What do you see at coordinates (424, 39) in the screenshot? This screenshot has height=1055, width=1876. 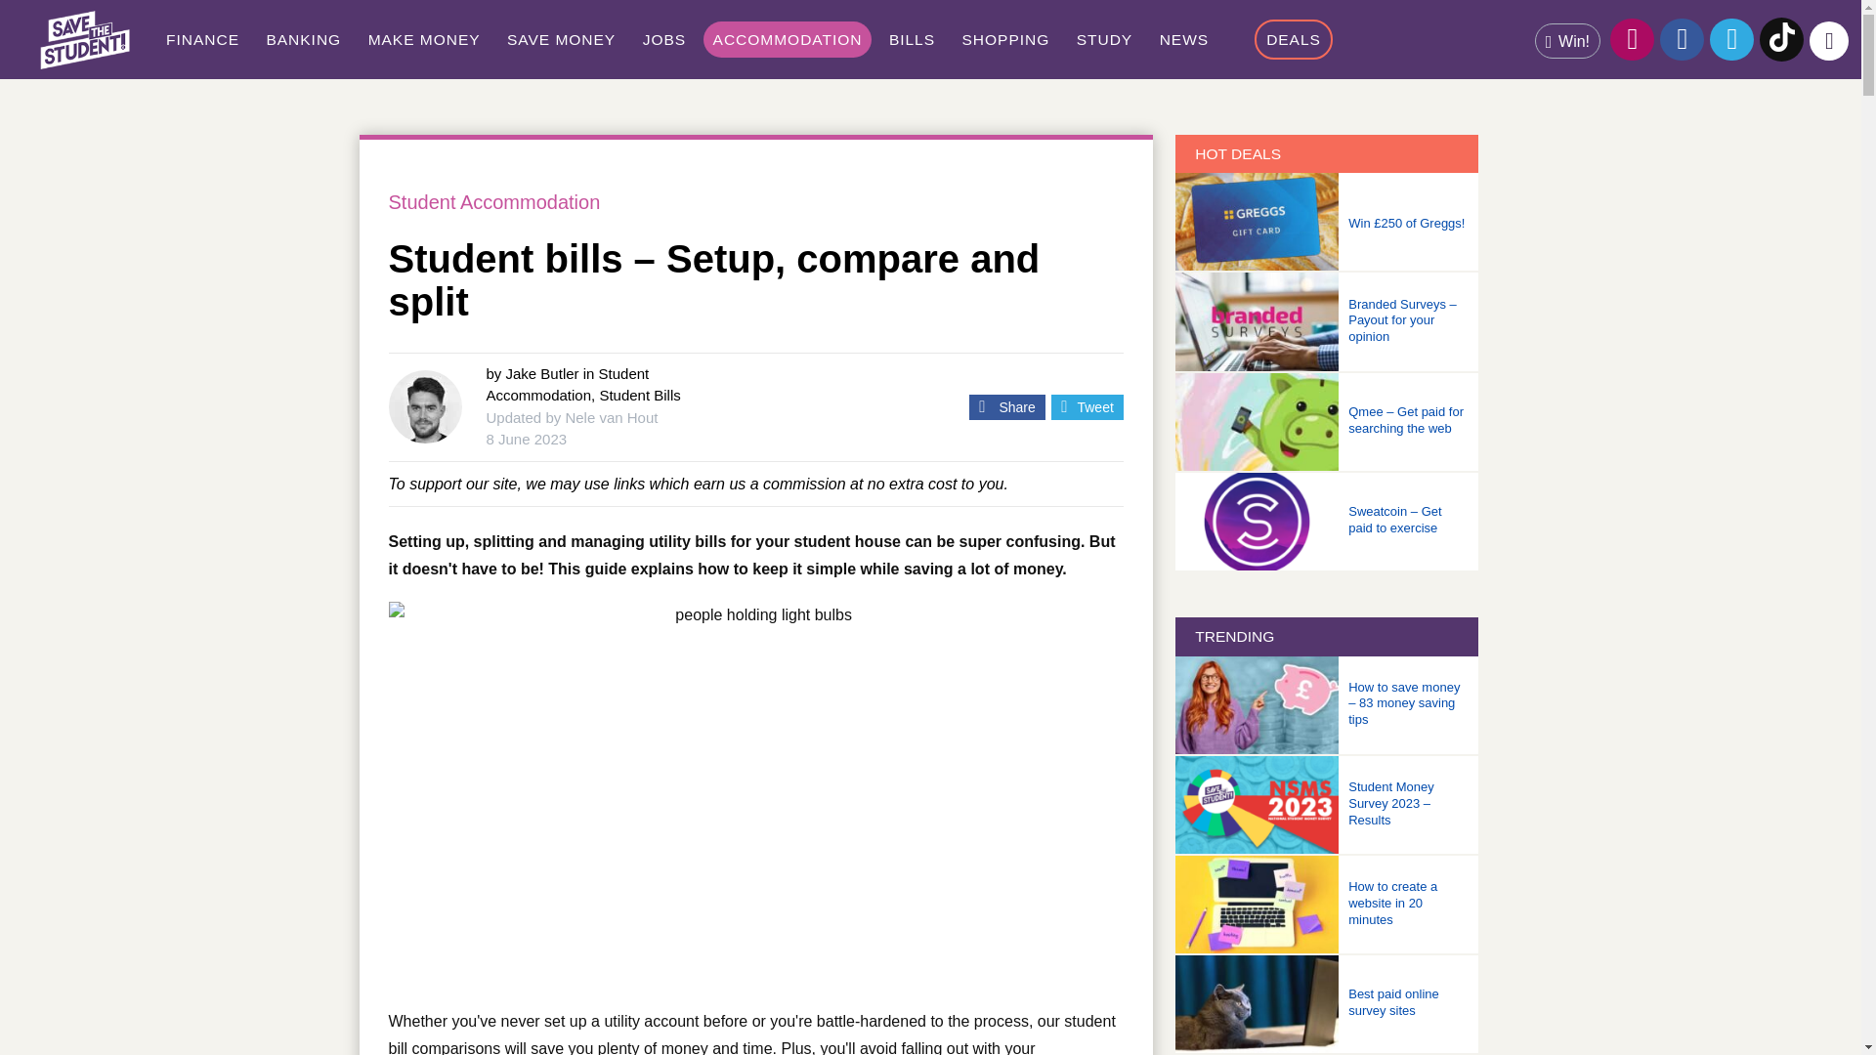 I see `Make Money` at bounding box center [424, 39].